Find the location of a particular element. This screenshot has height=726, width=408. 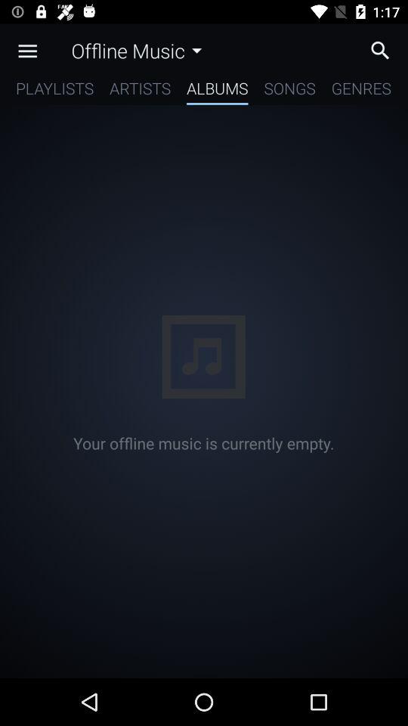

choose the albums app is located at coordinates (218, 91).